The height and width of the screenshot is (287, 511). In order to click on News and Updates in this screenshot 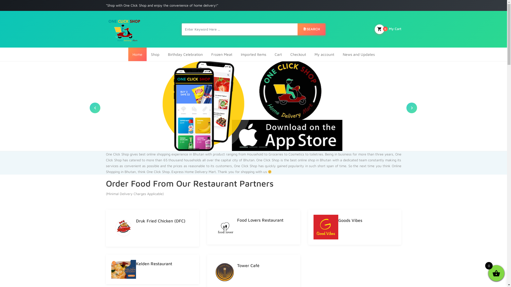, I will do `click(359, 54)`.